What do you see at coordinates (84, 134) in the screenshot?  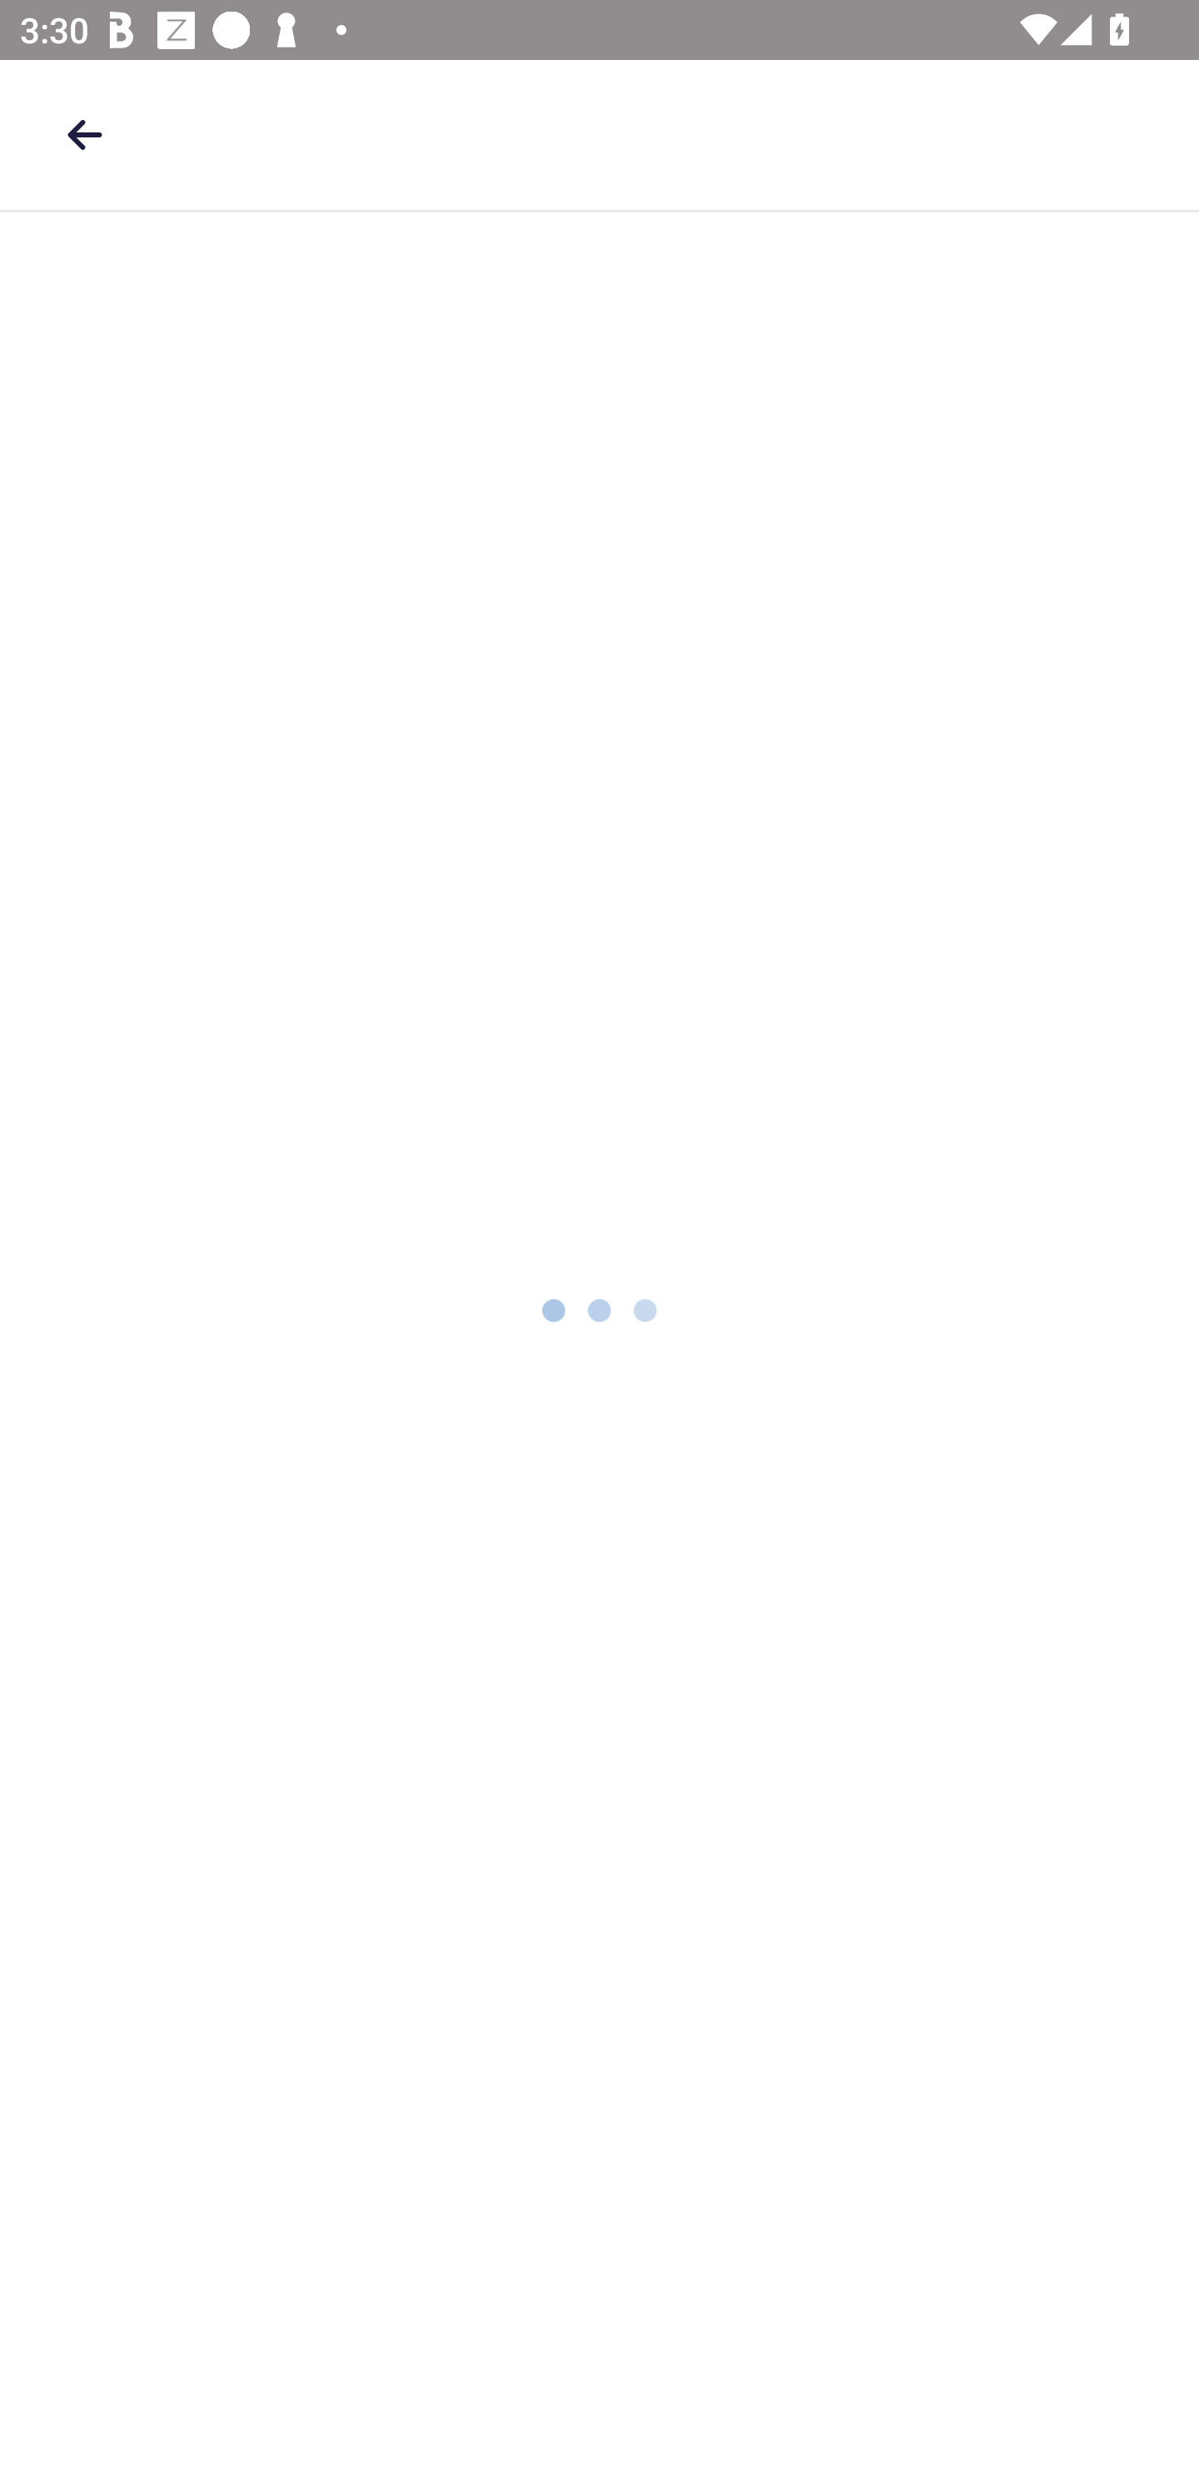 I see `back button` at bounding box center [84, 134].